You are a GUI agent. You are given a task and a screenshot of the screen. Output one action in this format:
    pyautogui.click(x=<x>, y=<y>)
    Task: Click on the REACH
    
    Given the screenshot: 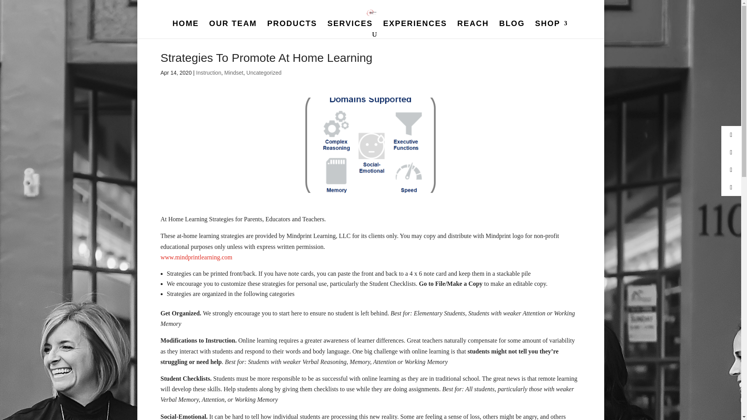 What is the action you would take?
    pyautogui.click(x=473, y=25)
    